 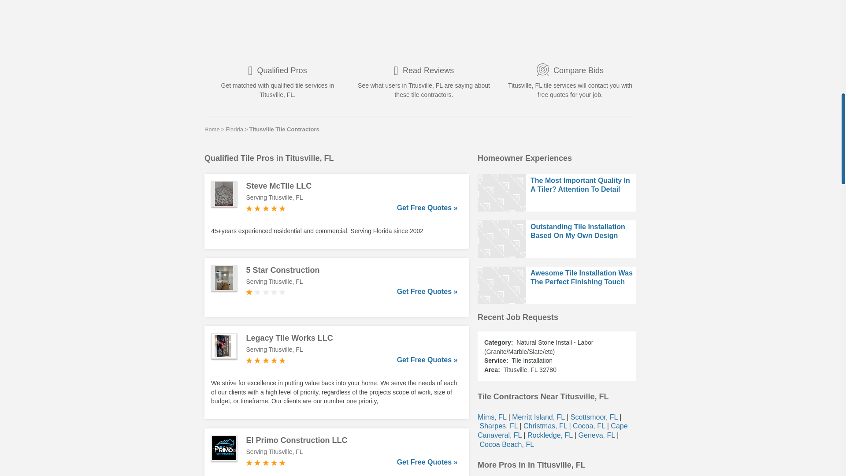 I want to click on Home, so click(x=212, y=129).